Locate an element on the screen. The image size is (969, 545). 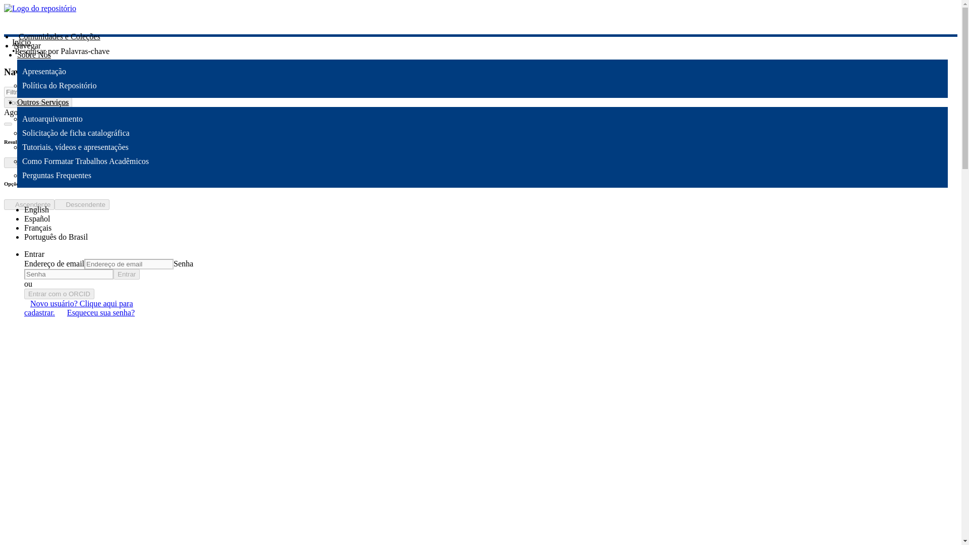
1 is located at coordinates (13, 162).